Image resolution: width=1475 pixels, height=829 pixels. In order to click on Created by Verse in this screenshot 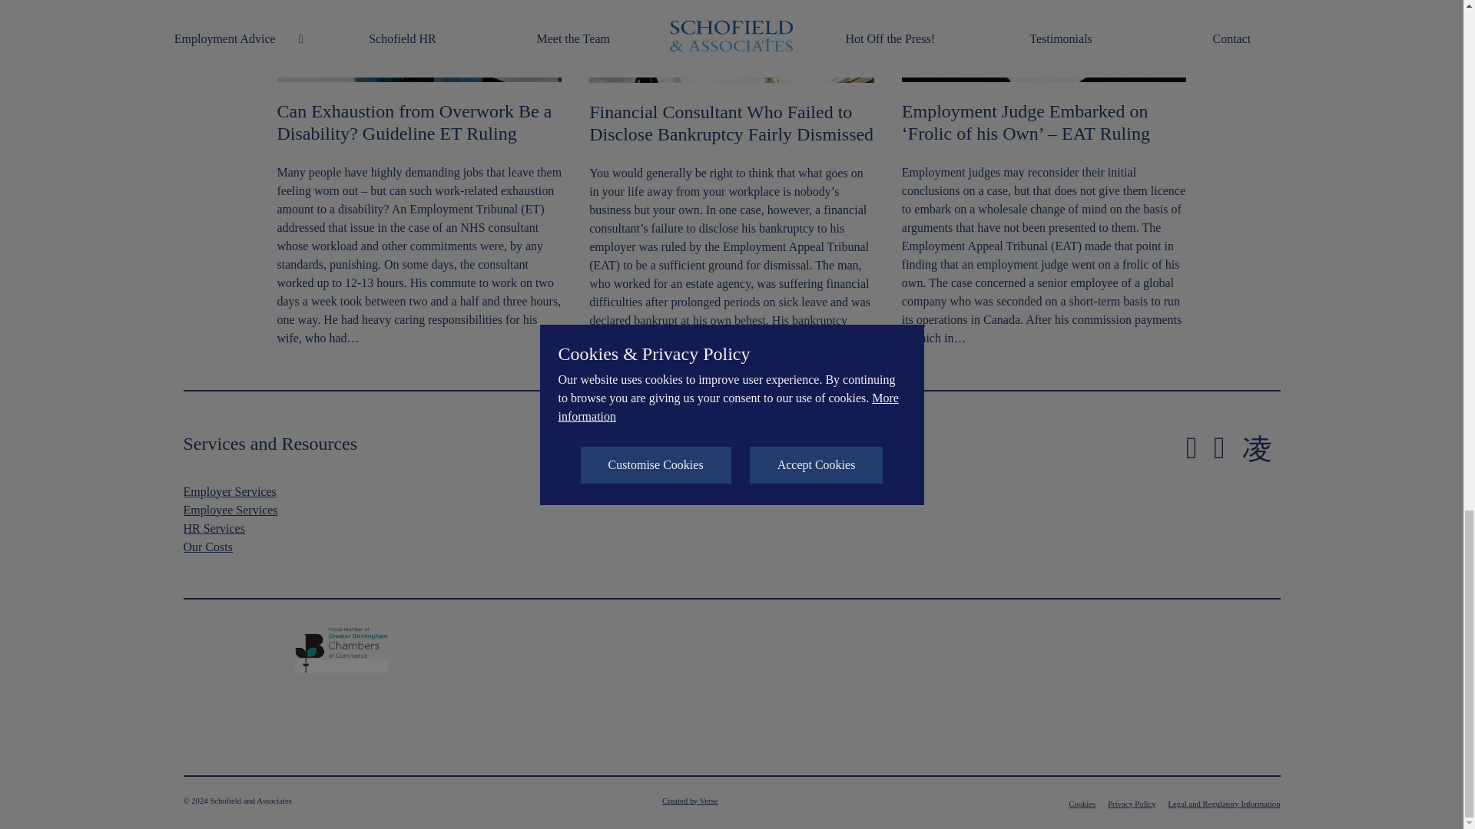, I will do `click(690, 801)`.